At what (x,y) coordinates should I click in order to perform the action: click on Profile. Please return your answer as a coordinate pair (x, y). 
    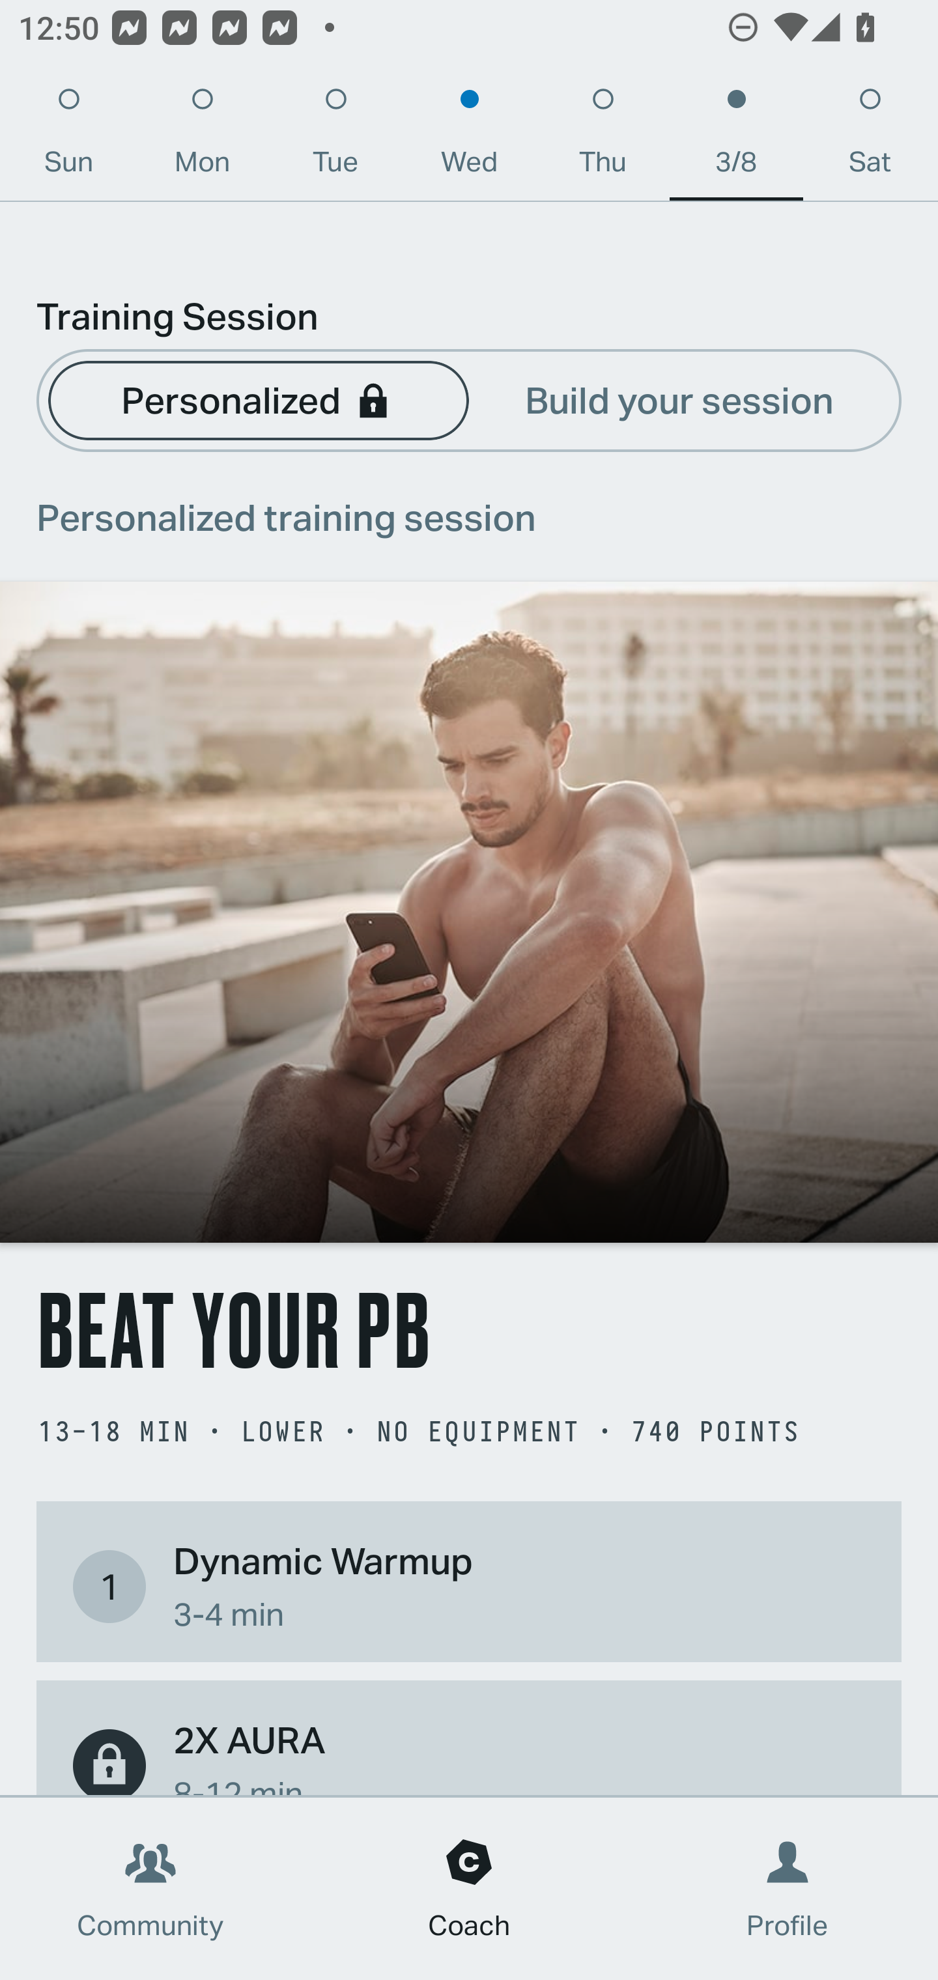
    Looking at the image, I should click on (788, 1889).